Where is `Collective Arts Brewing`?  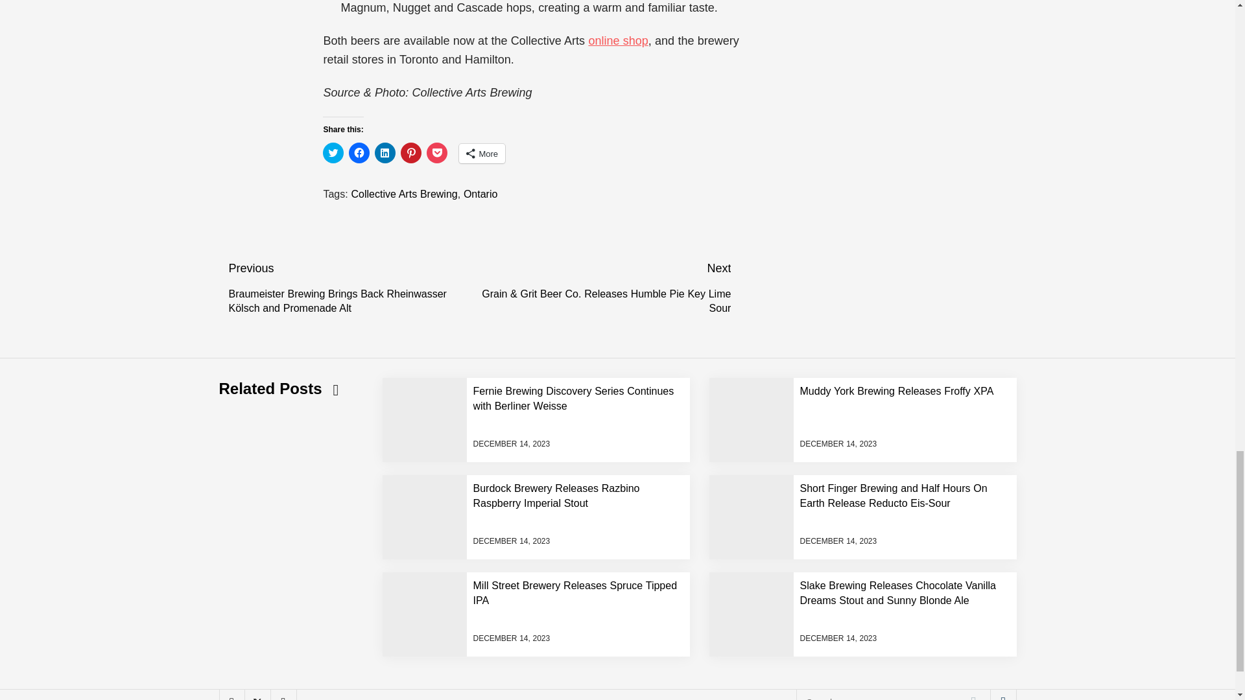
Collective Arts Brewing is located at coordinates (403, 193).